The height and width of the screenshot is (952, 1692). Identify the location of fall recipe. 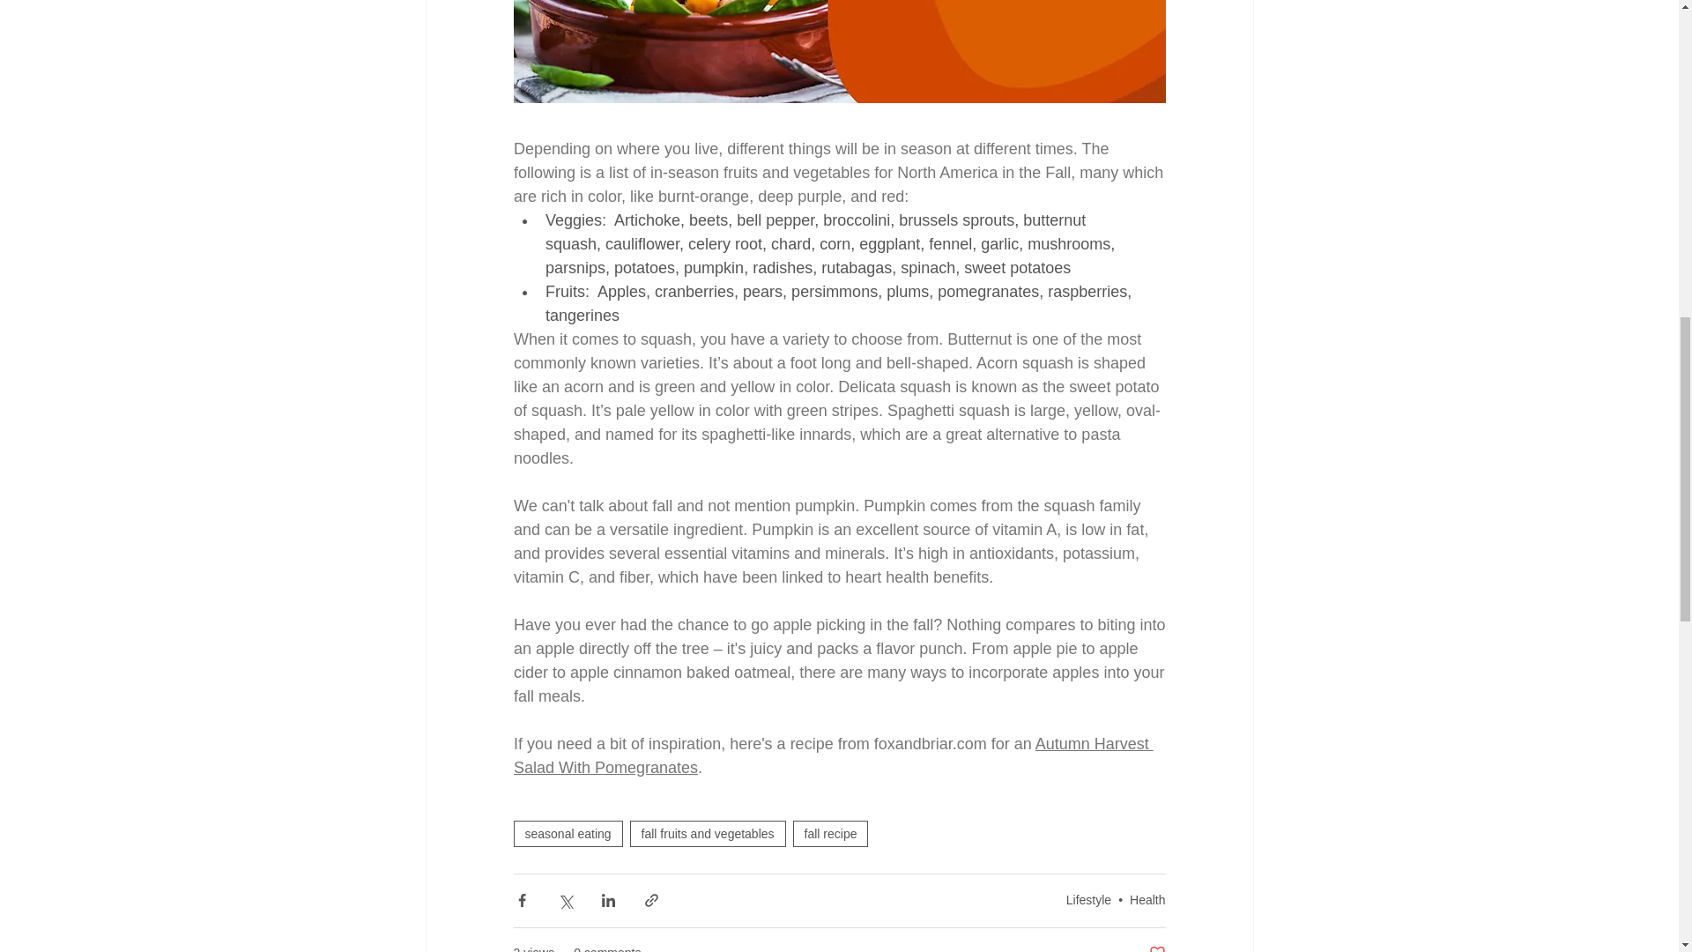
(831, 832).